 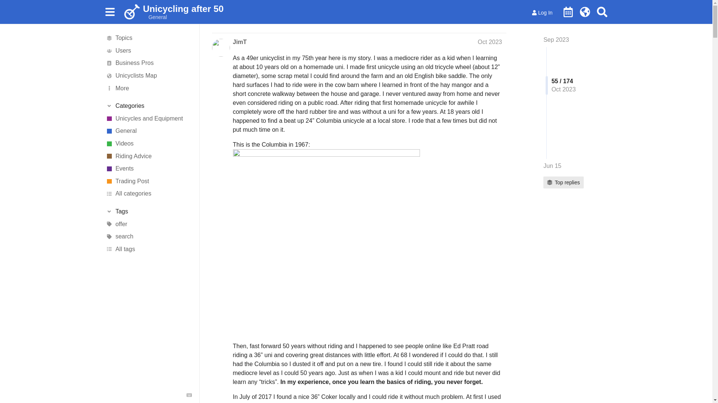 I want to click on Categories, so click(x=148, y=106).